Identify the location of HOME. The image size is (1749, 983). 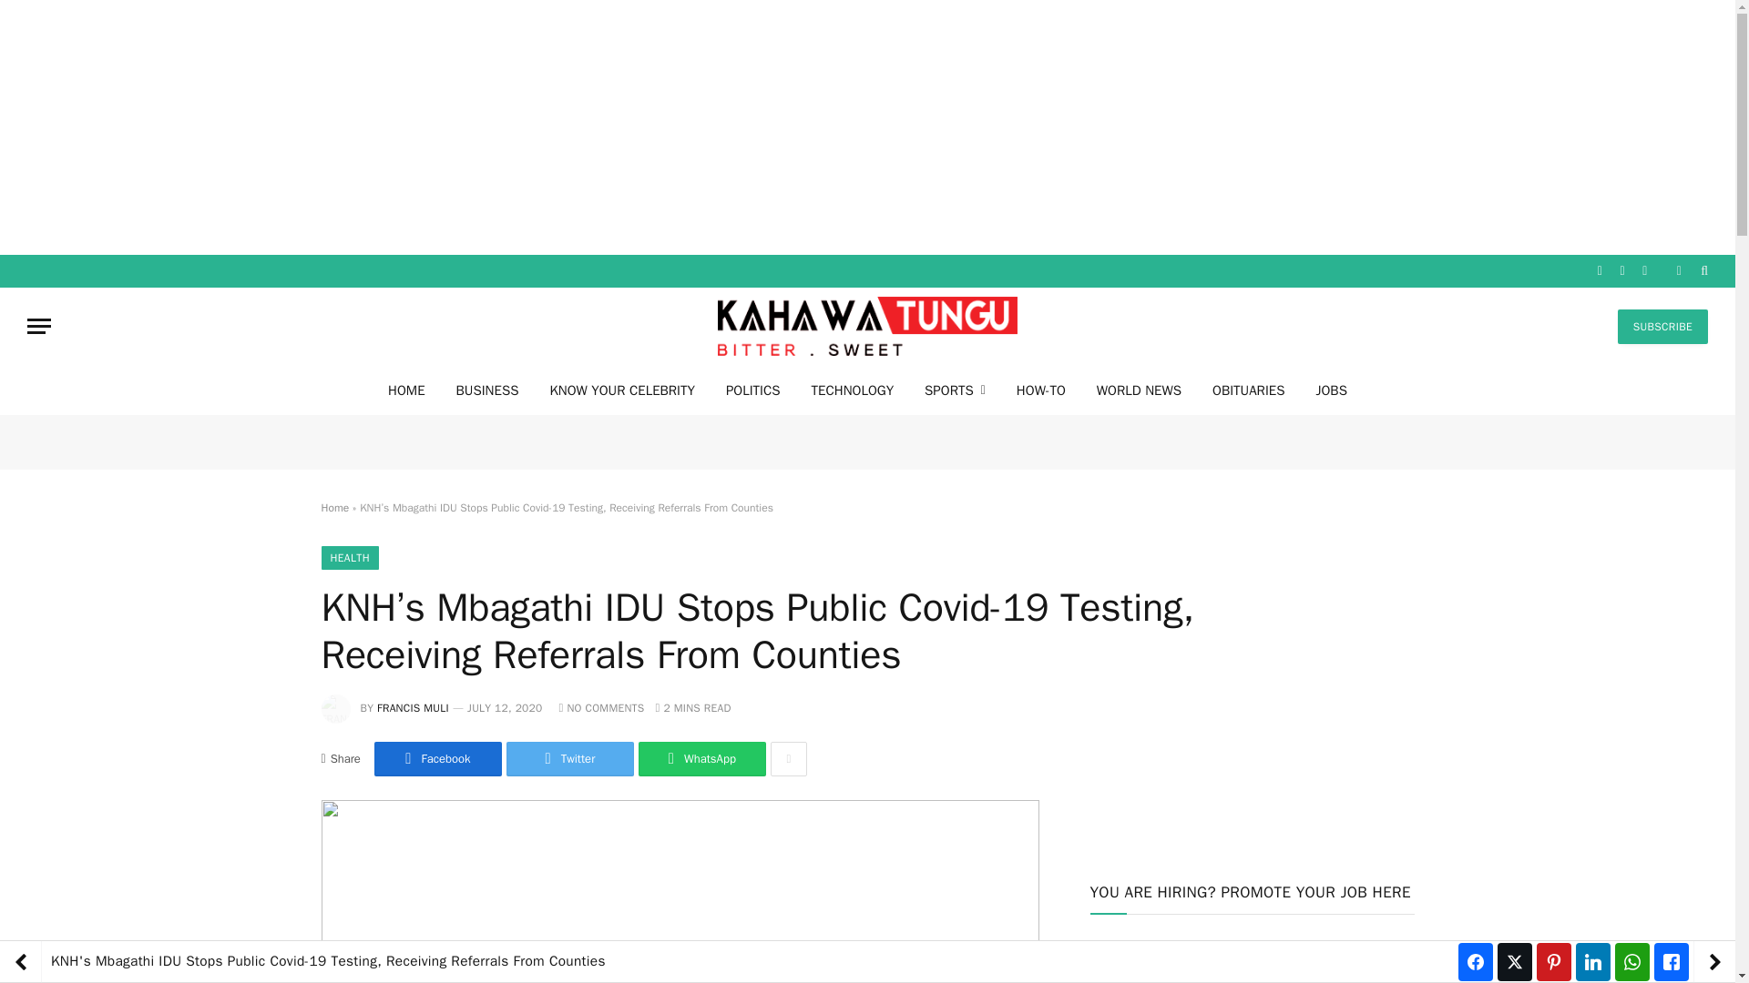
(406, 390).